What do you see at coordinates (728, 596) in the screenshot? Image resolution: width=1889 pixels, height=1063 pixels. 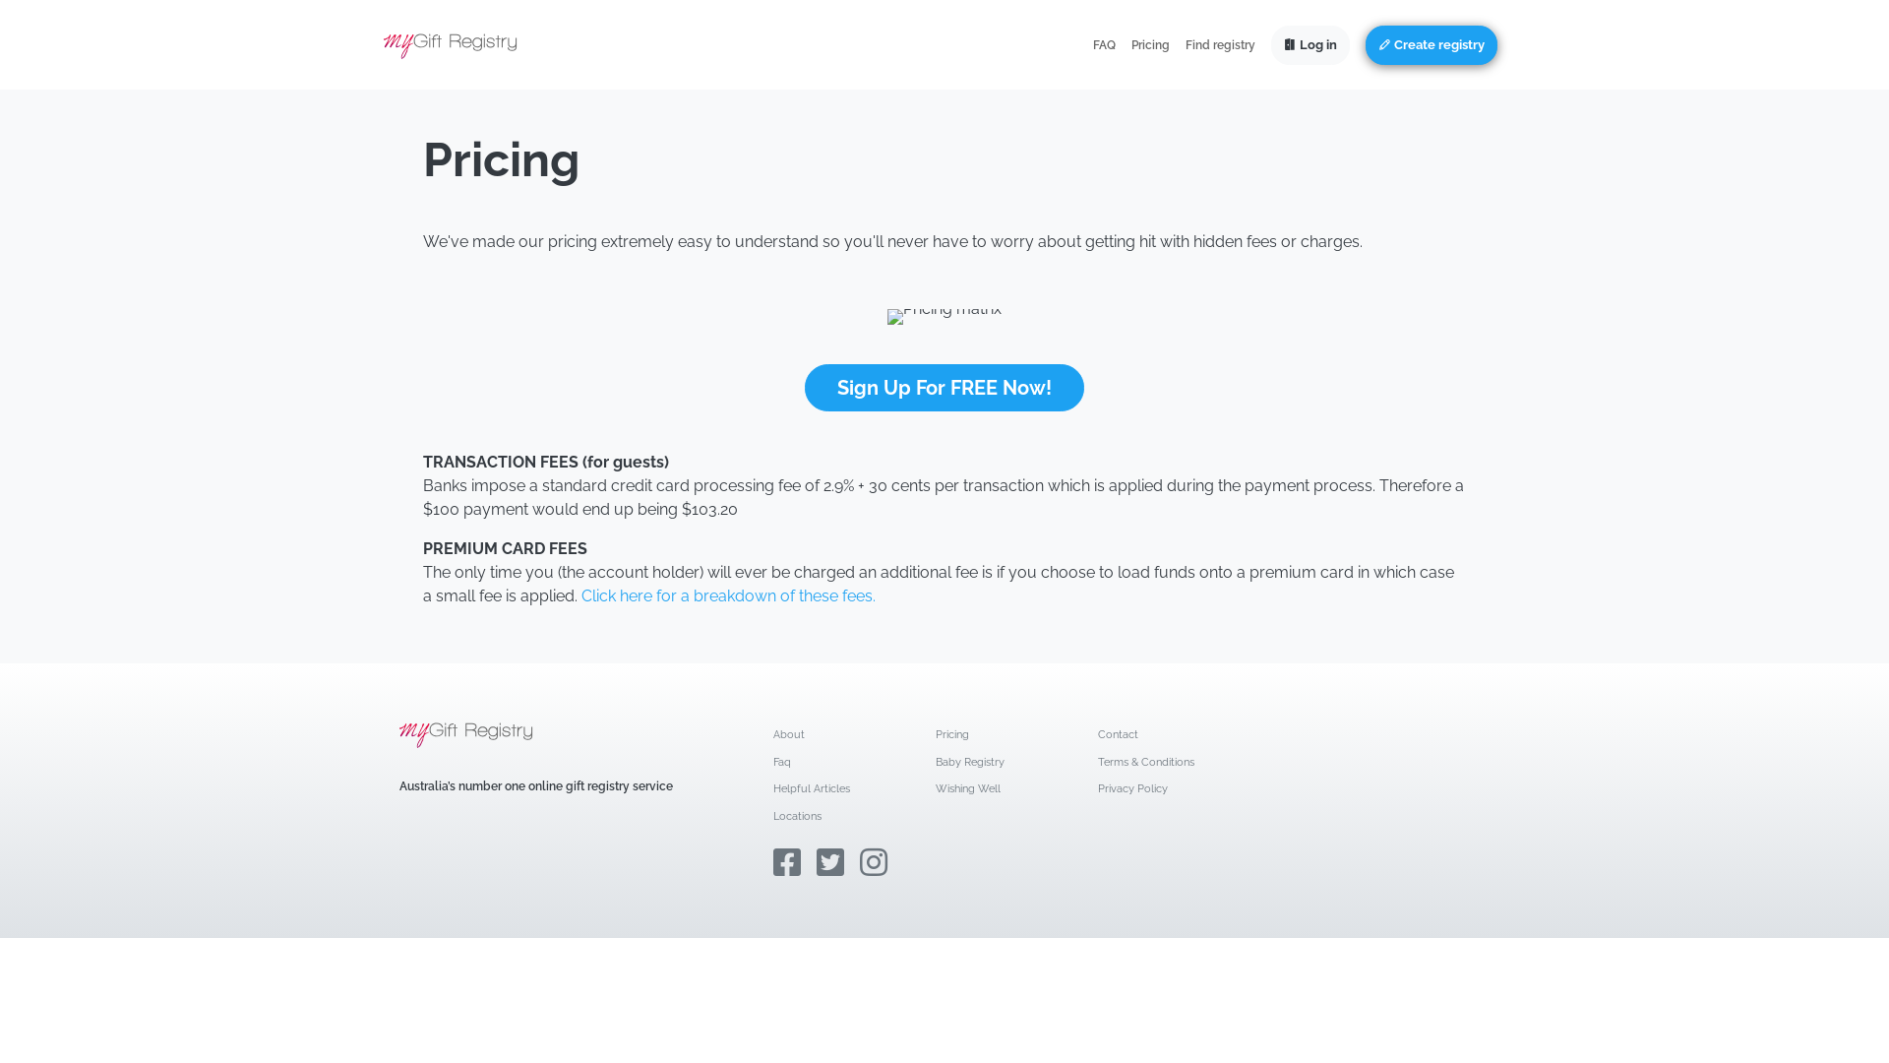 I see `Click here for a breakdown of these fees.` at bounding box center [728, 596].